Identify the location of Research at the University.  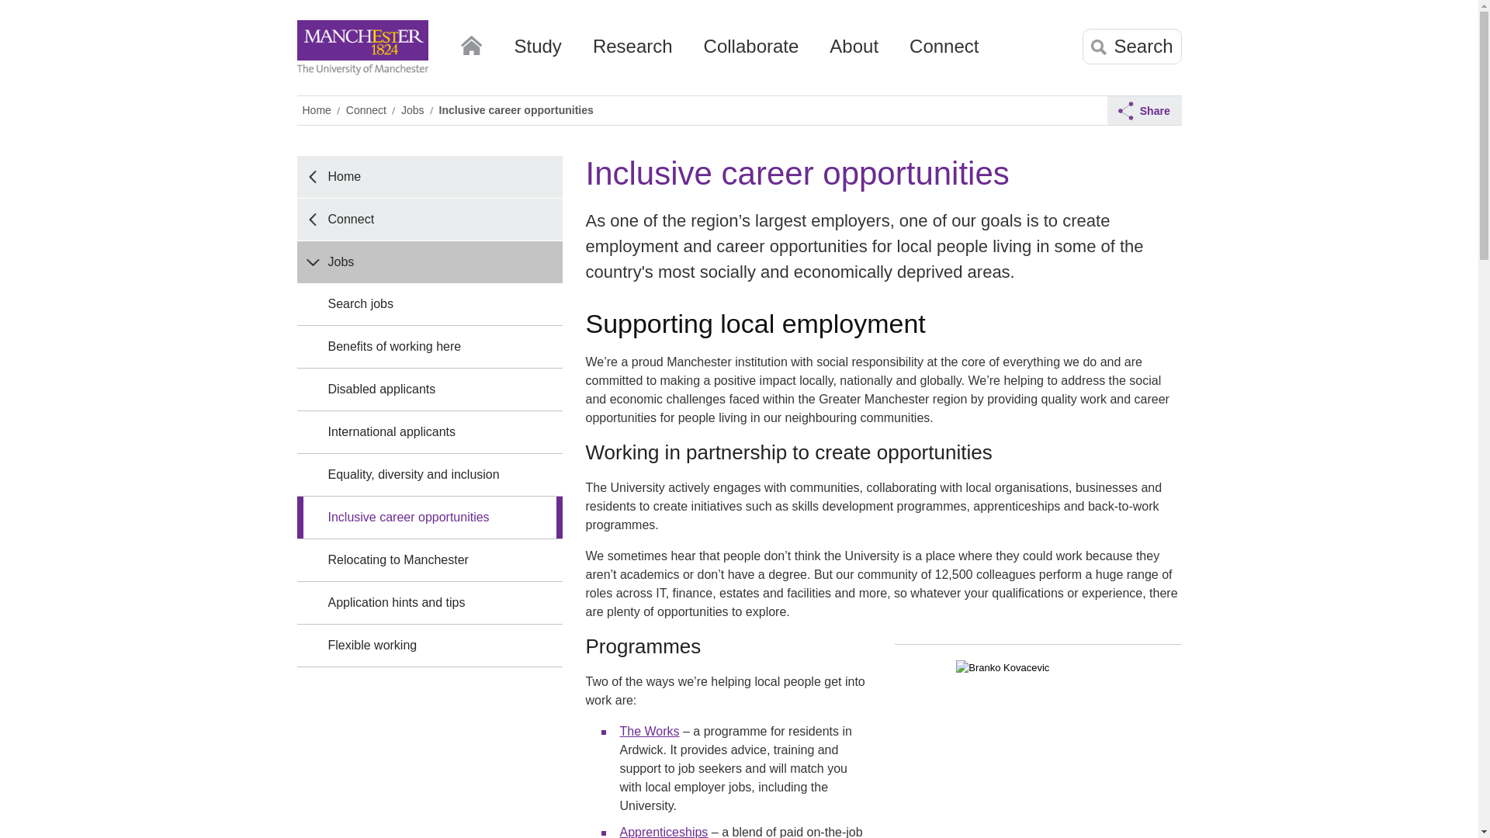
(633, 52).